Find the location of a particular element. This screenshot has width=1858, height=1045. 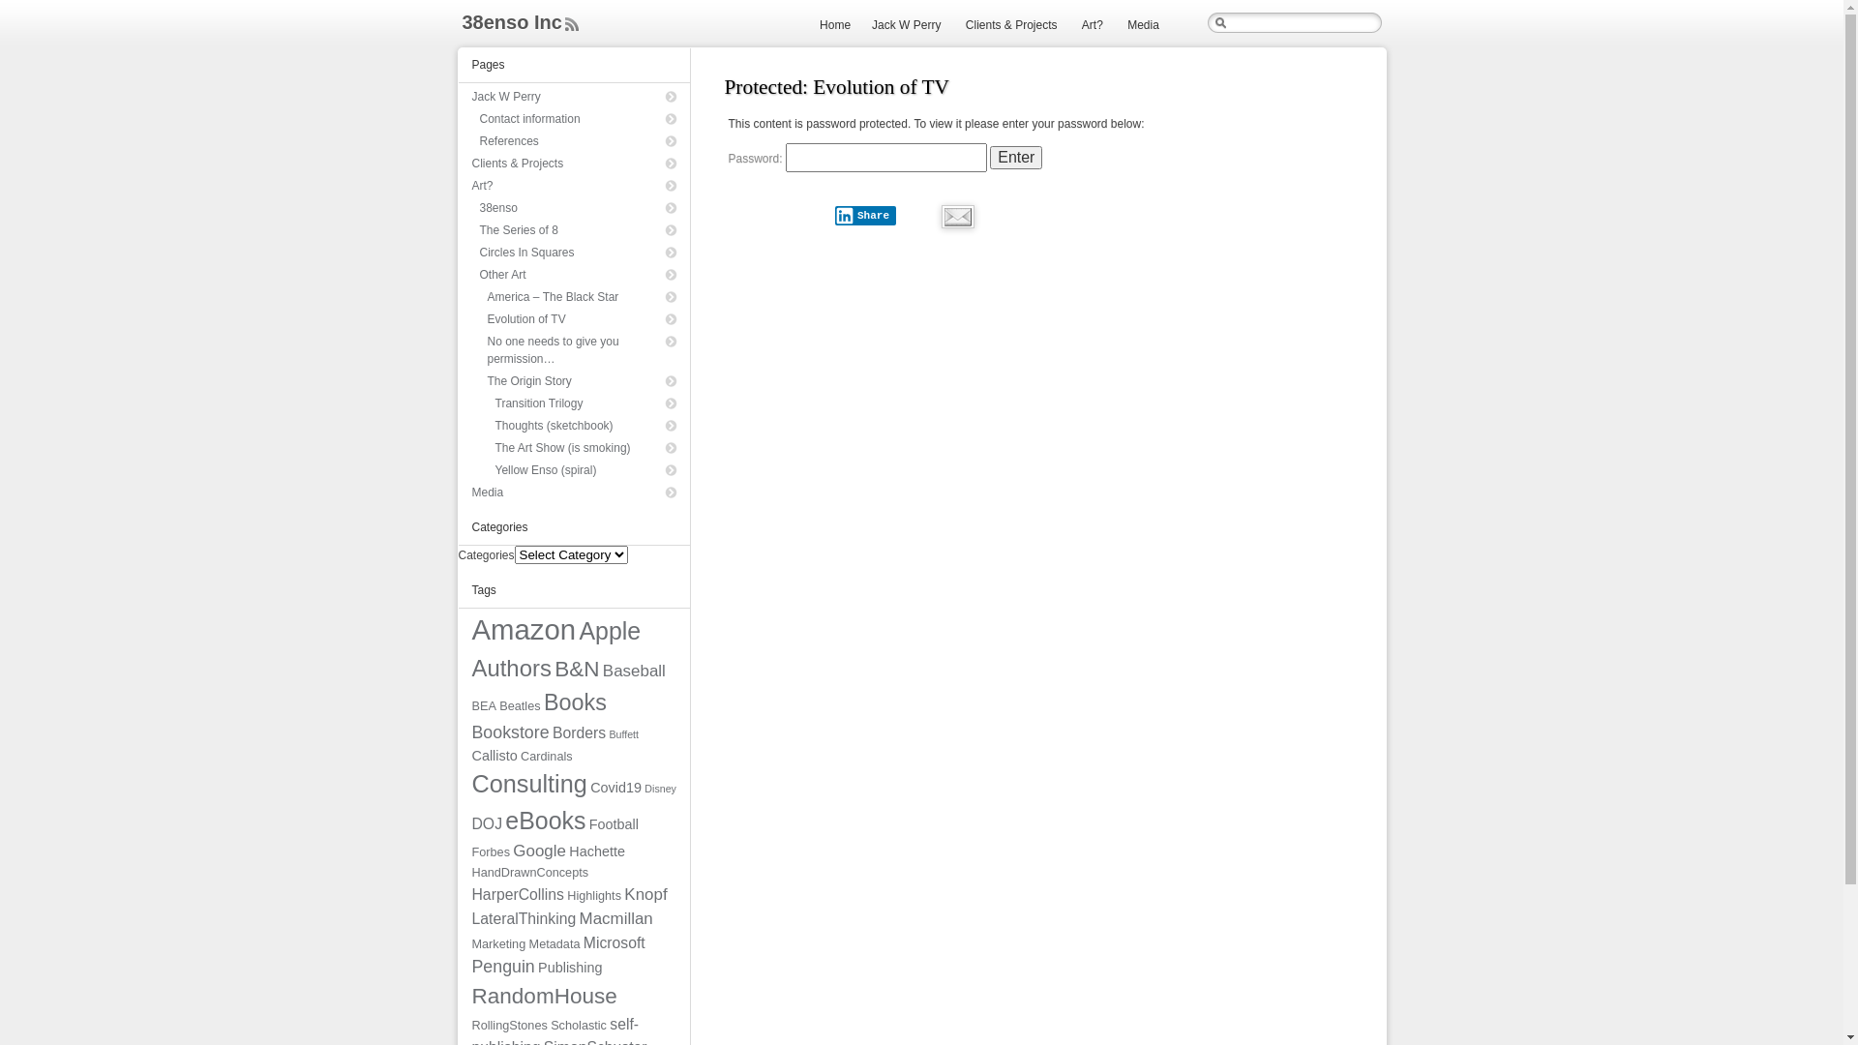

BEA is located at coordinates (484, 706).